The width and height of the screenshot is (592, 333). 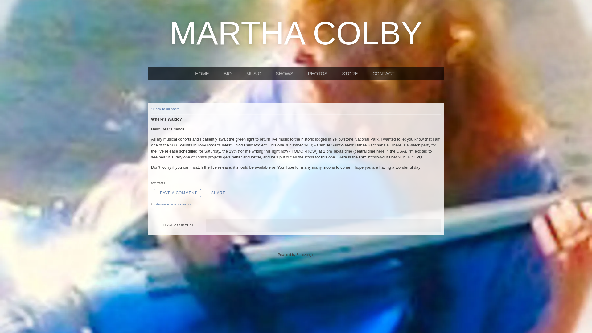 What do you see at coordinates (203, 73) in the screenshot?
I see `HOME` at bounding box center [203, 73].